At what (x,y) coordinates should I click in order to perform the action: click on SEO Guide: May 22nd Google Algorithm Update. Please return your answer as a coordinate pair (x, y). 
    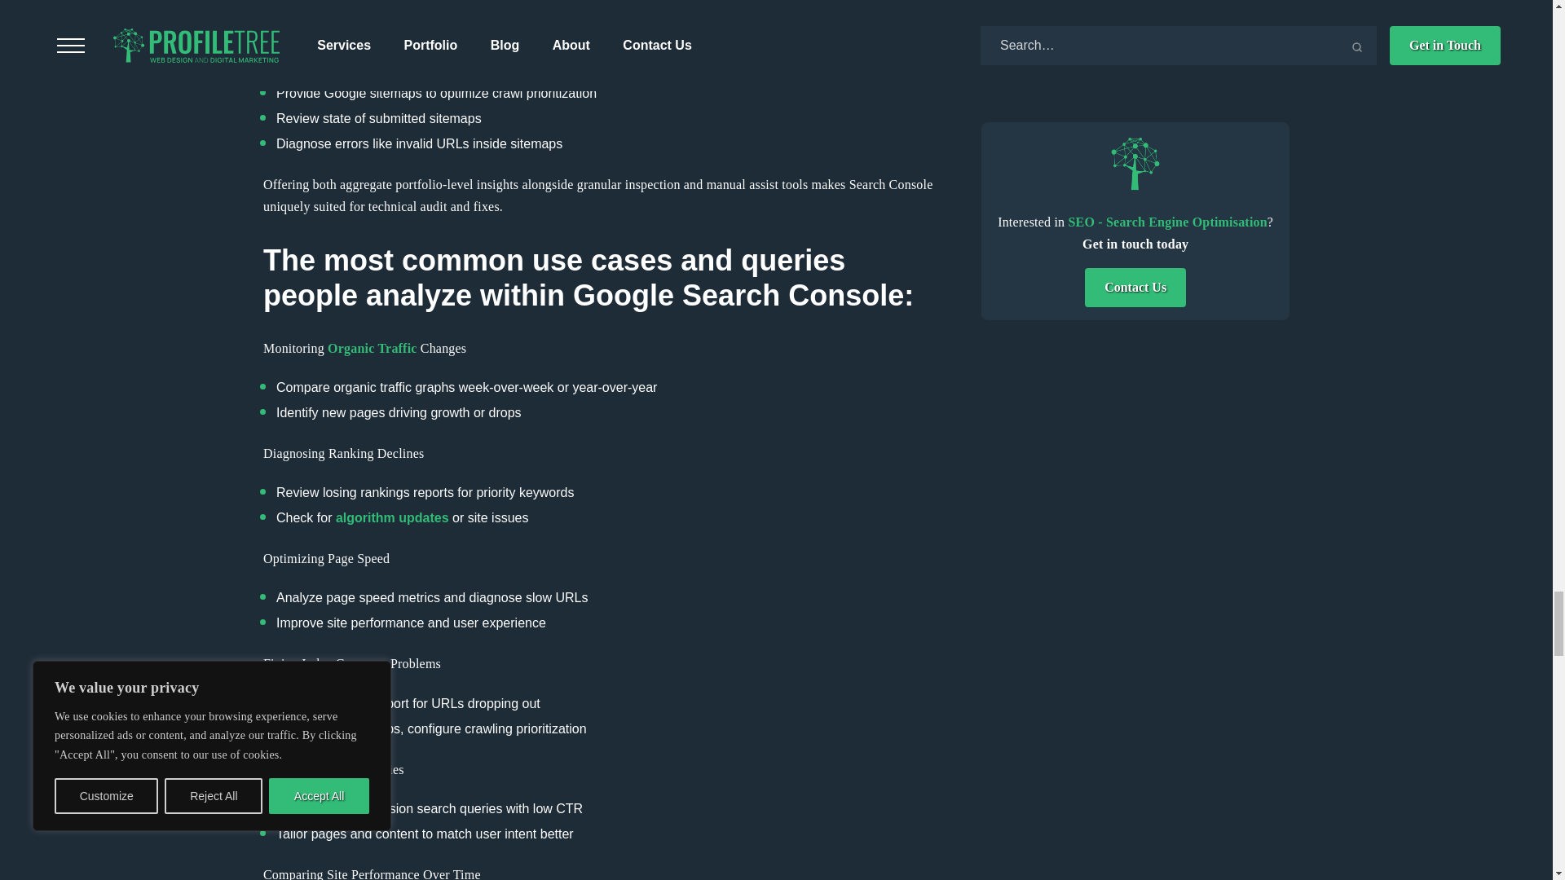
    Looking at the image, I should click on (393, 517).